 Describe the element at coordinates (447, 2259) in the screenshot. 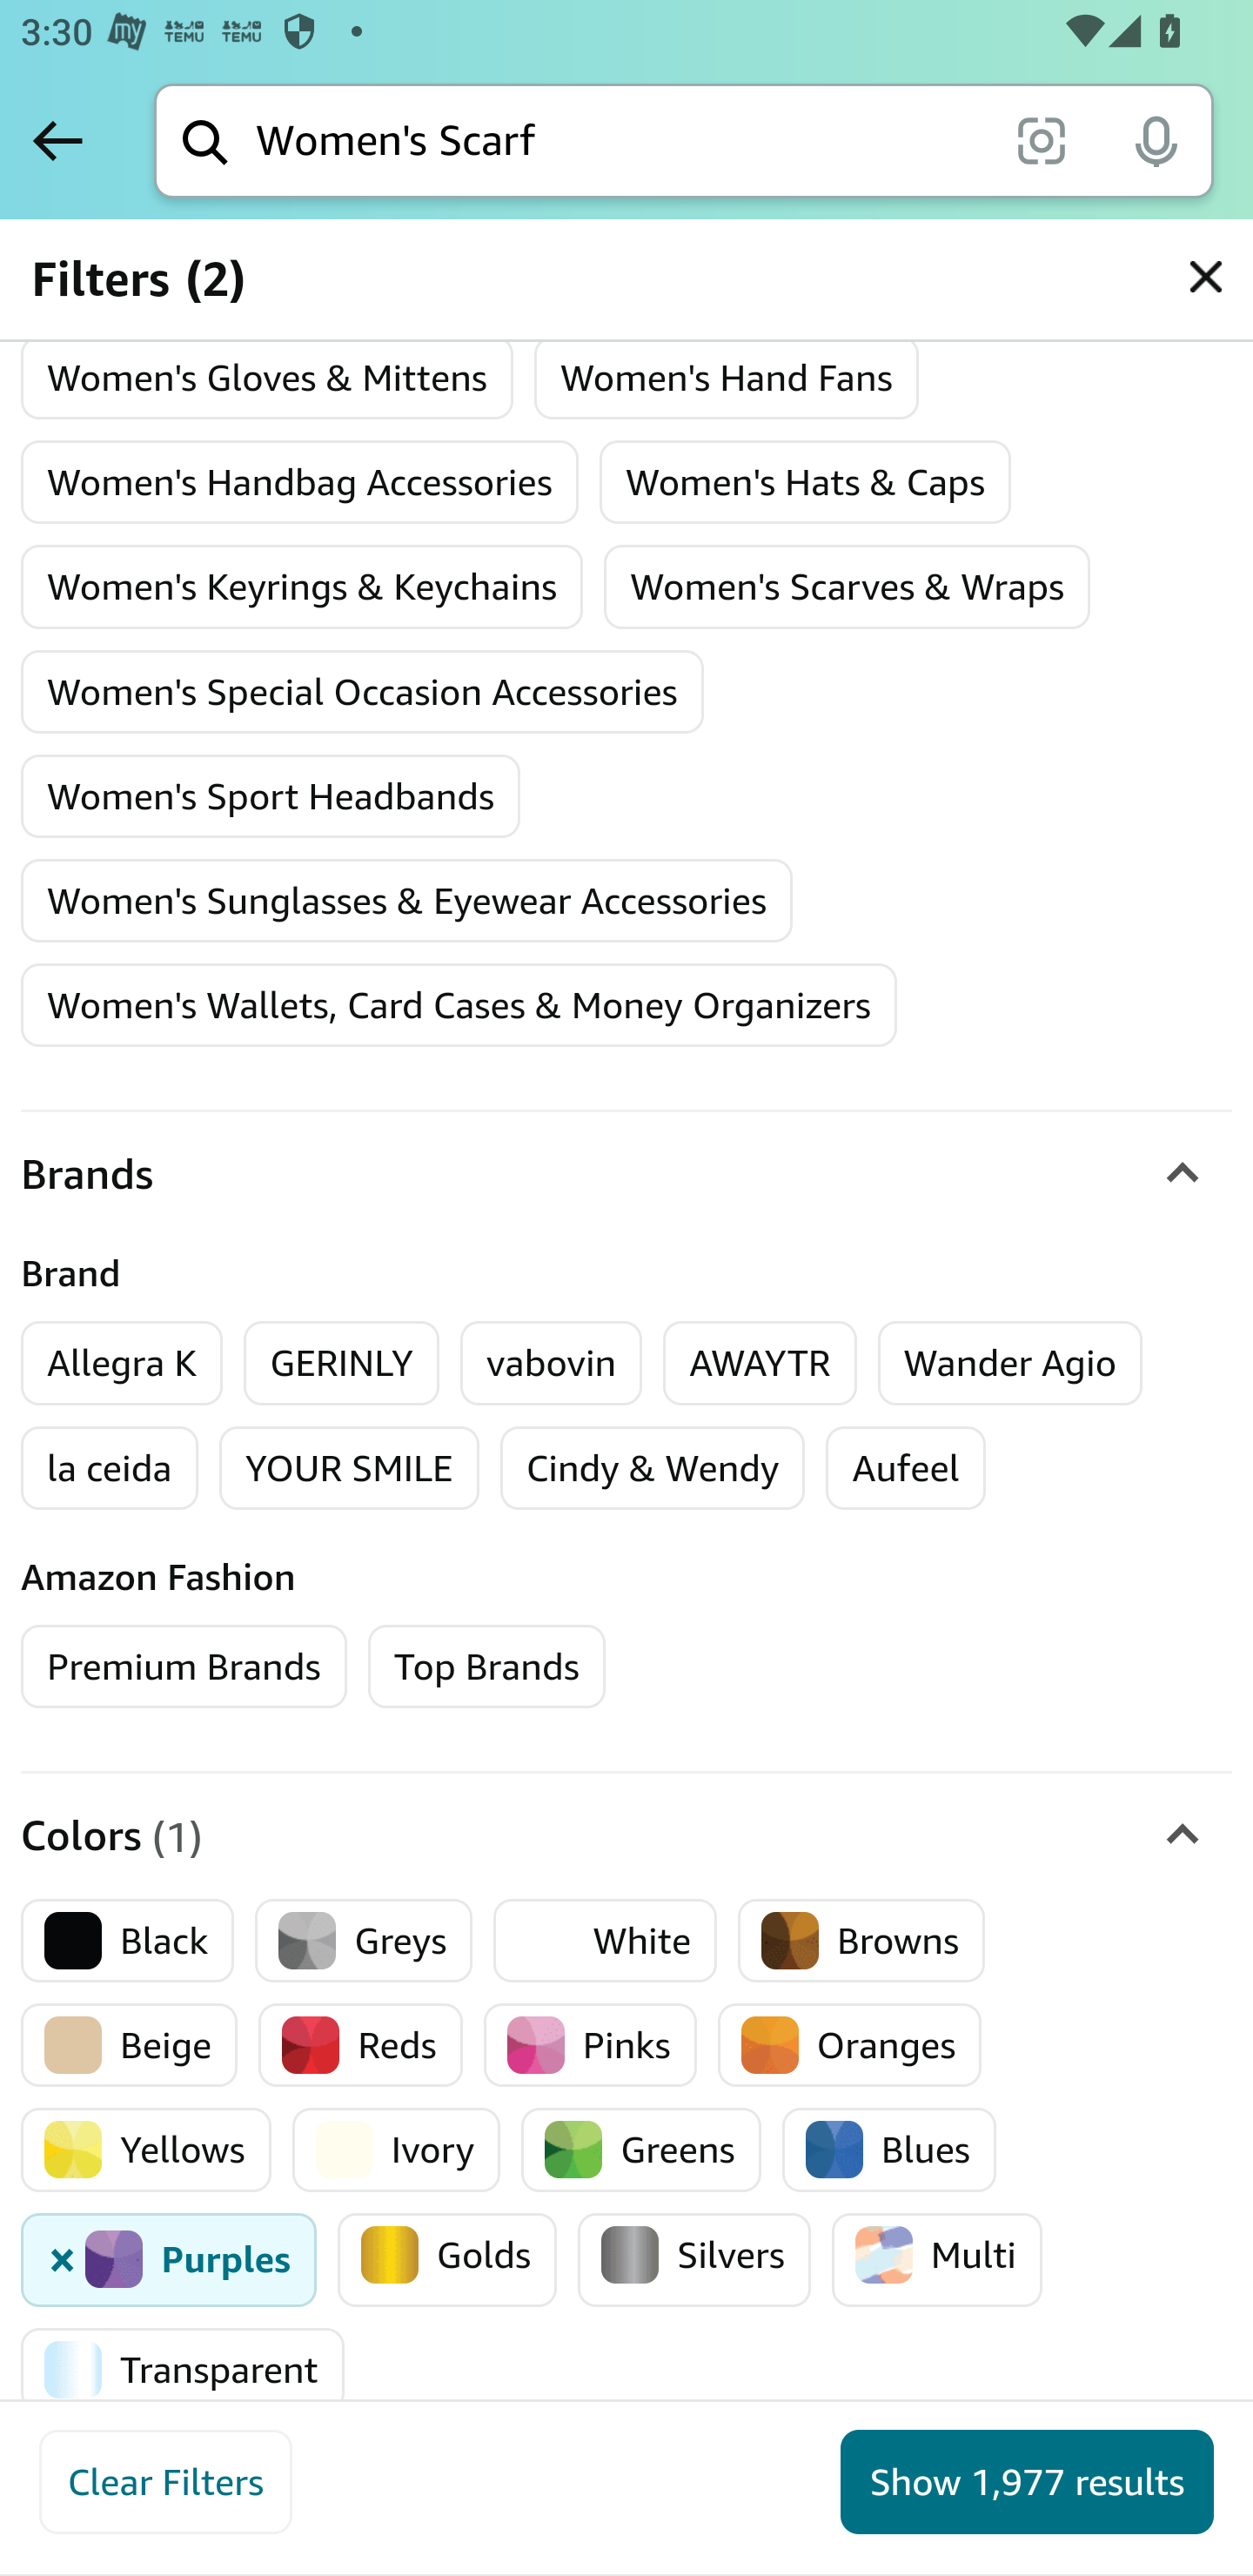

I see `Golds Golds Golds Golds` at that location.